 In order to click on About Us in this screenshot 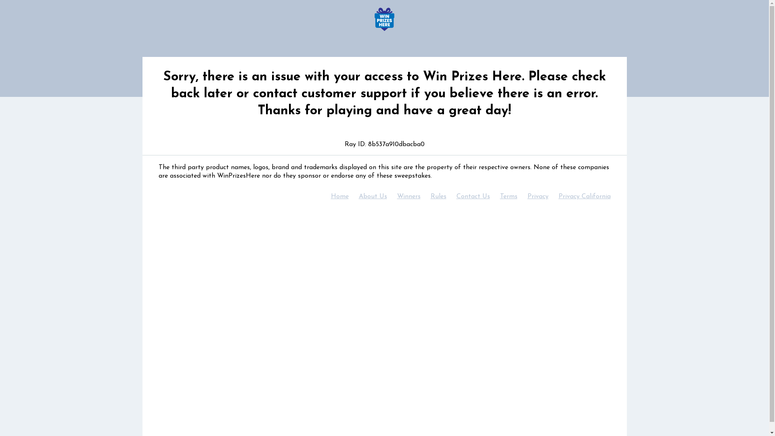, I will do `click(372, 196)`.